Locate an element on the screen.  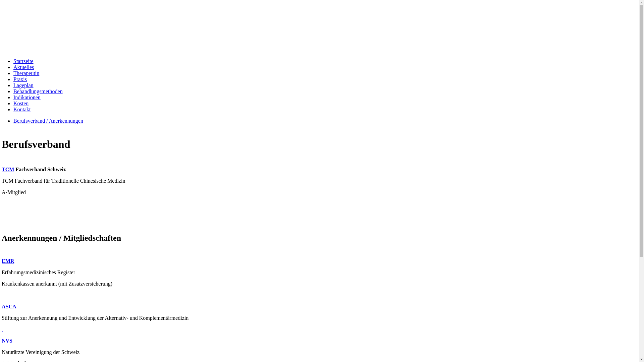
  is located at coordinates (2, 329).